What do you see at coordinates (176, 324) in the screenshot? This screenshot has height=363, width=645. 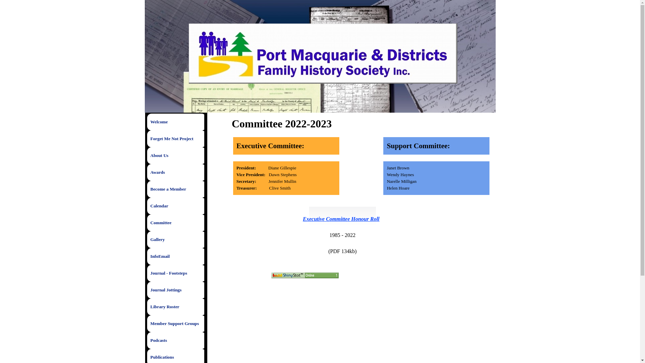 I see `Member Support Groups` at bounding box center [176, 324].